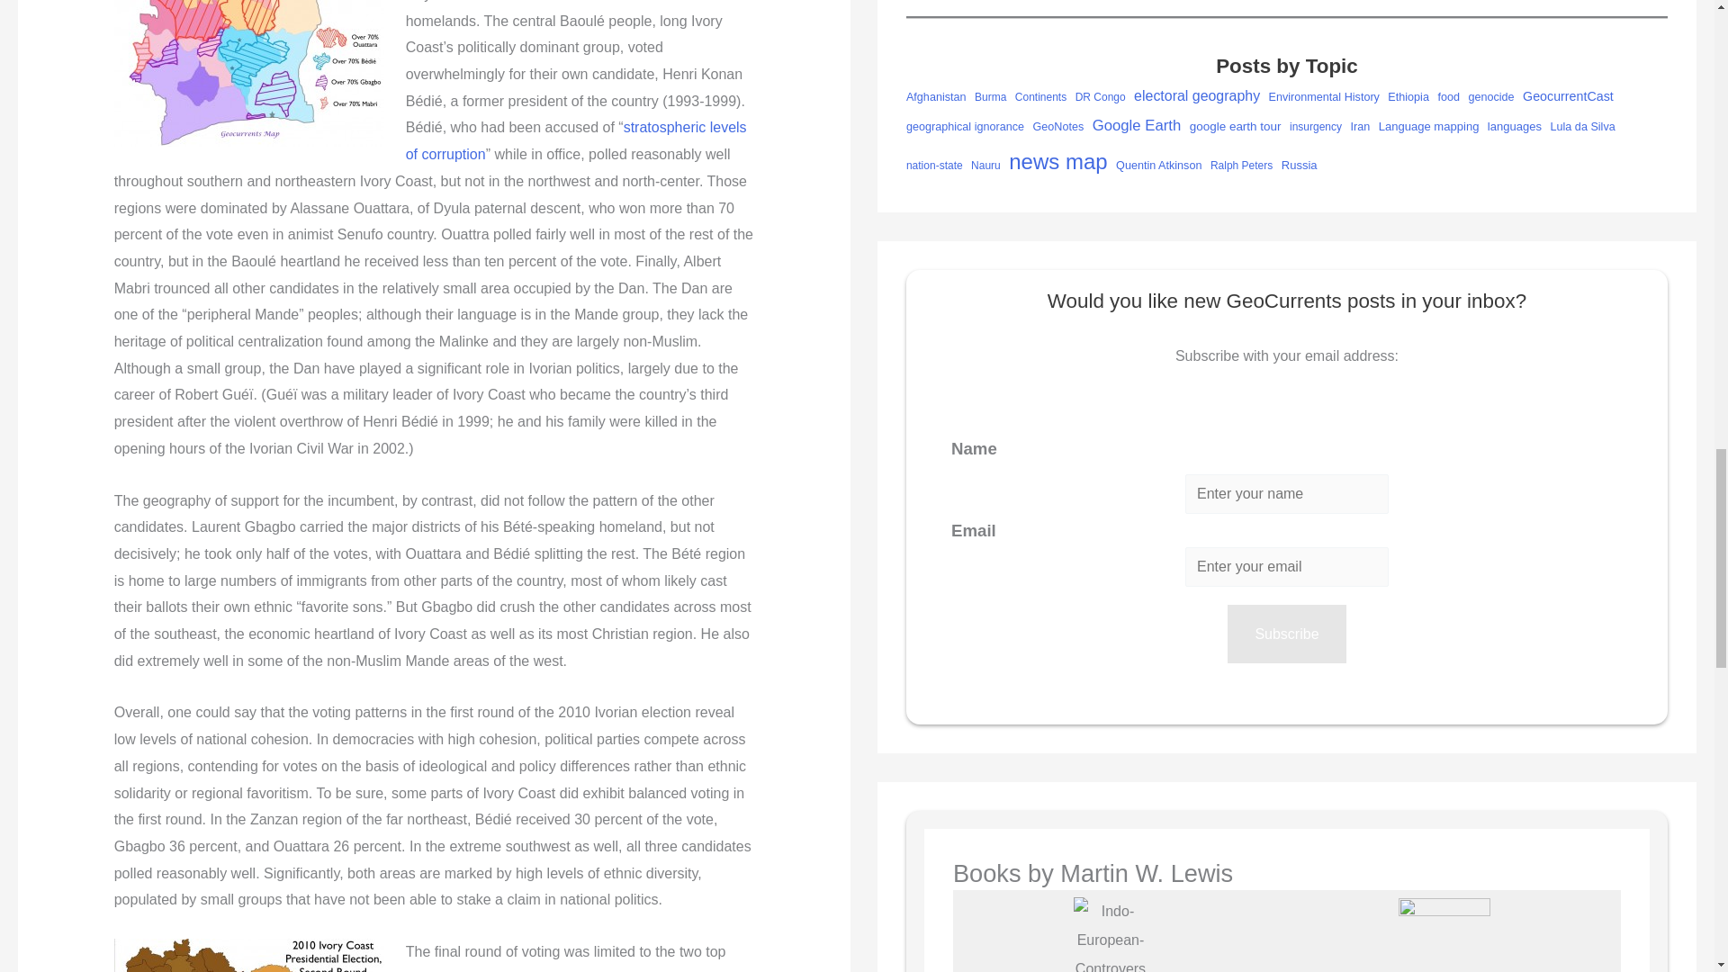  I want to click on Ivory-Coast-Election-Ethnic-map, so click(248, 74).